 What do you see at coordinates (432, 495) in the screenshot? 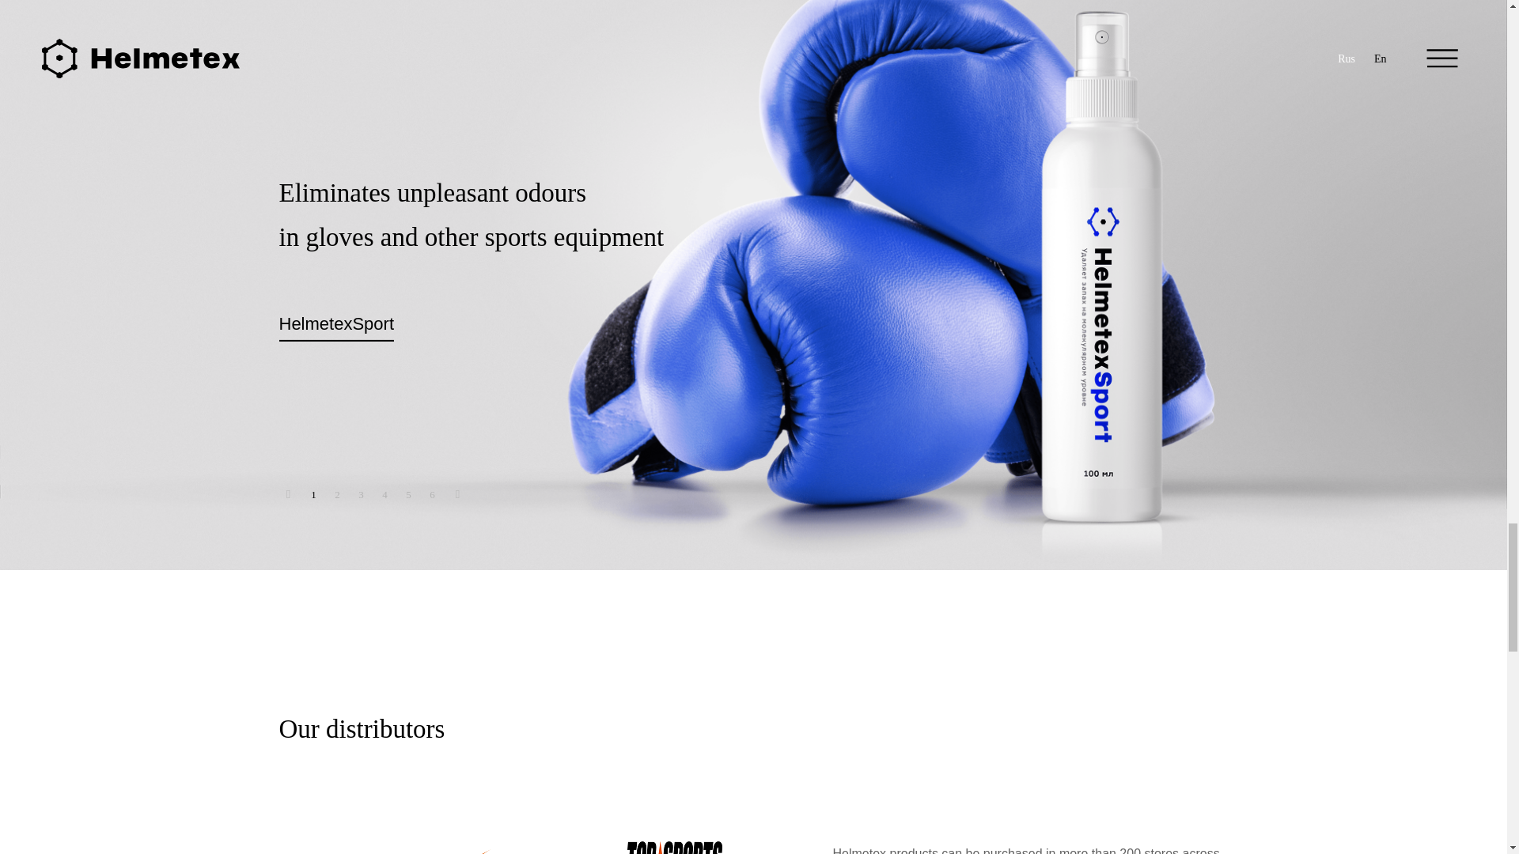
I see `6` at bounding box center [432, 495].